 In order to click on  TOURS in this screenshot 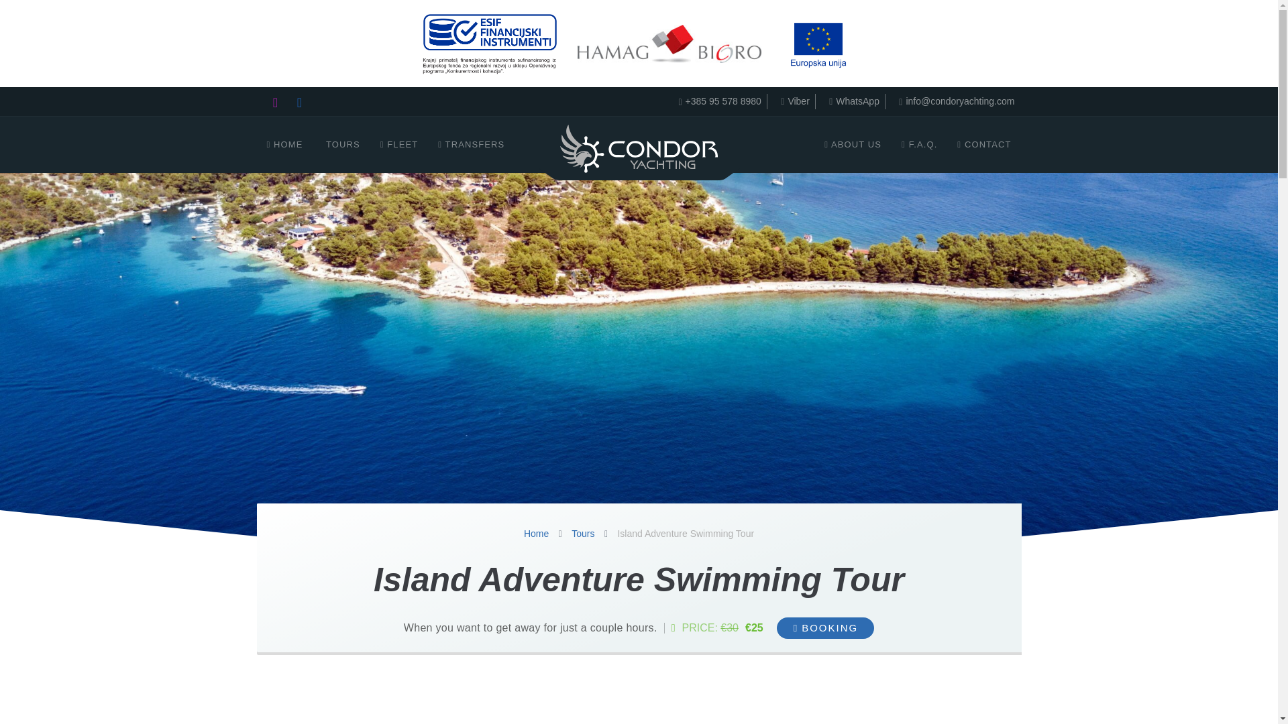, I will do `click(341, 145)`.